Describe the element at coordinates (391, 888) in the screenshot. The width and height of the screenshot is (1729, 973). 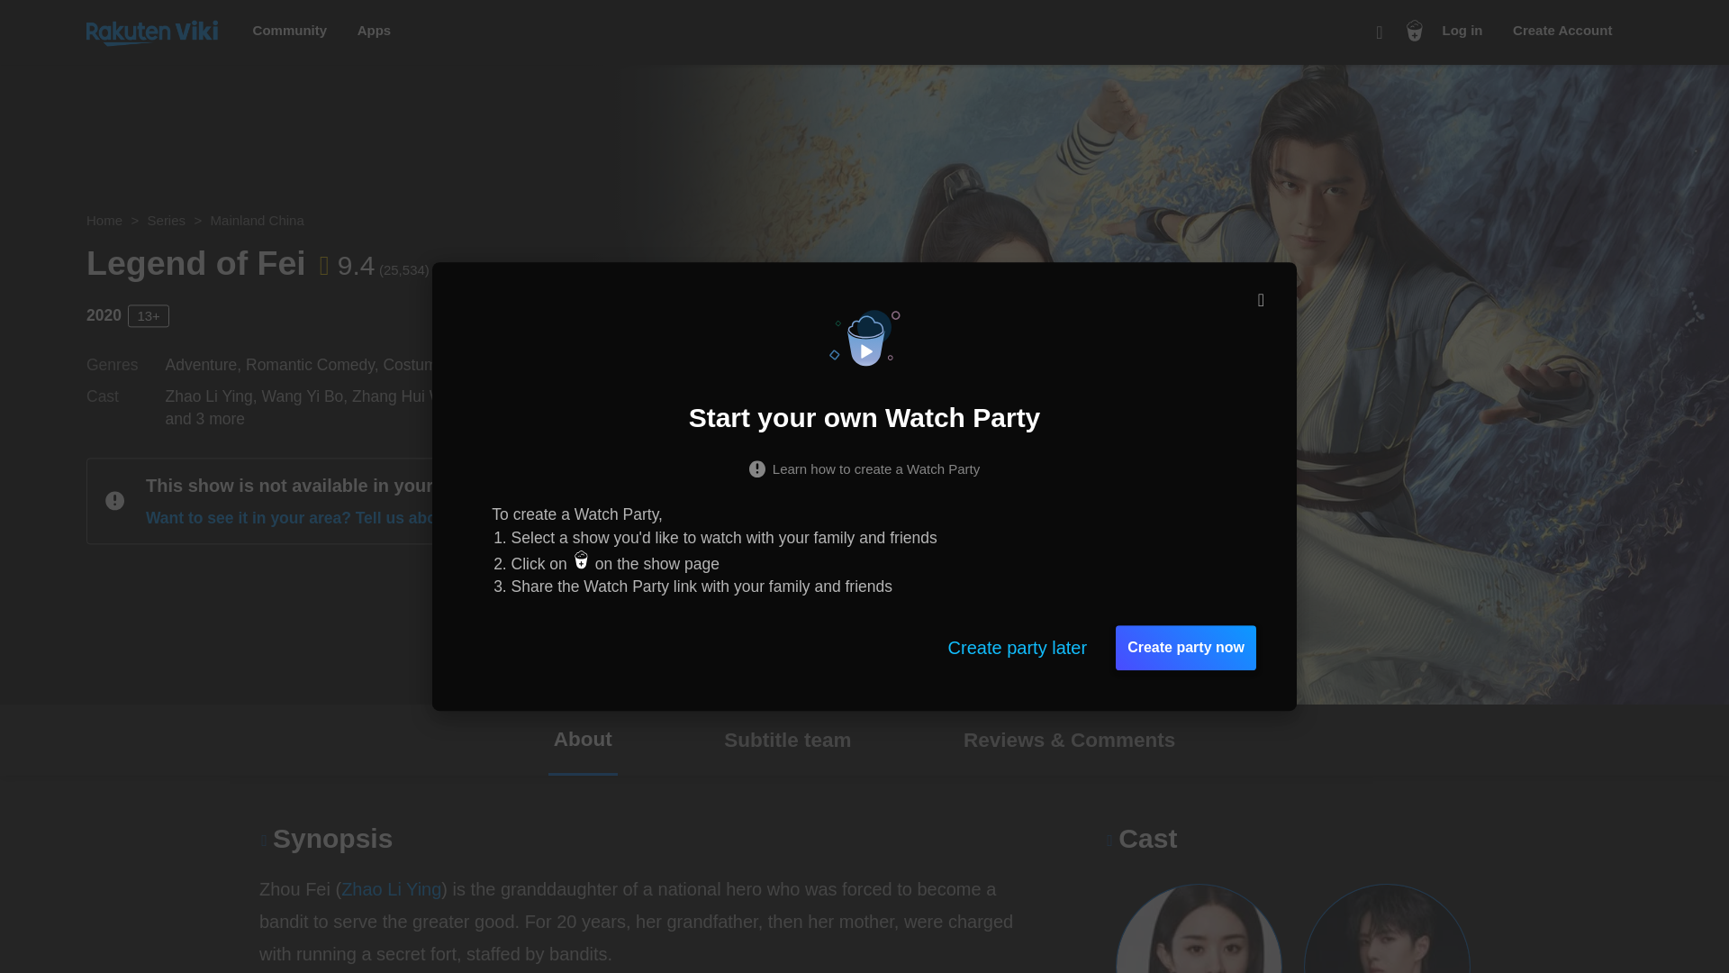
I see `Zhao Li Ying` at that location.